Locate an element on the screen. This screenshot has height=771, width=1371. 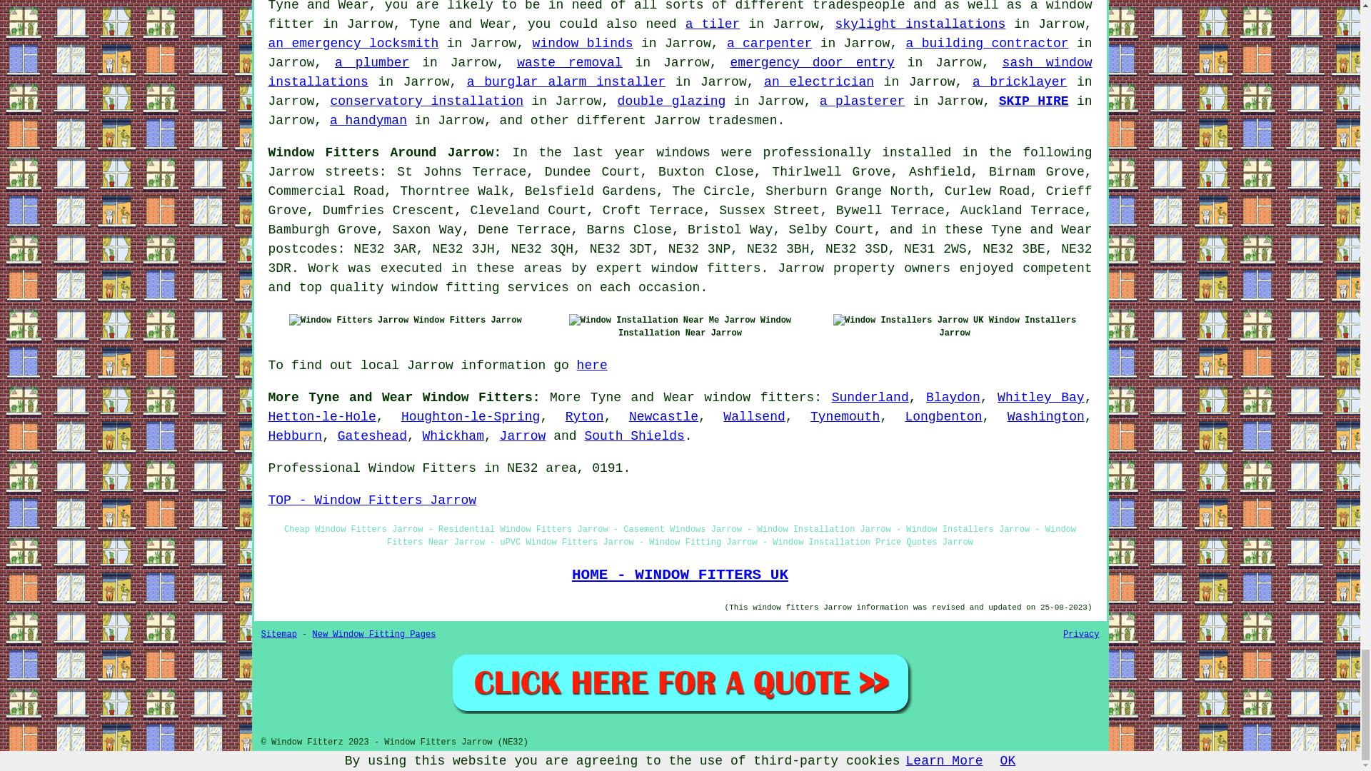
Window Fitters Jarrow is located at coordinates (348, 320).